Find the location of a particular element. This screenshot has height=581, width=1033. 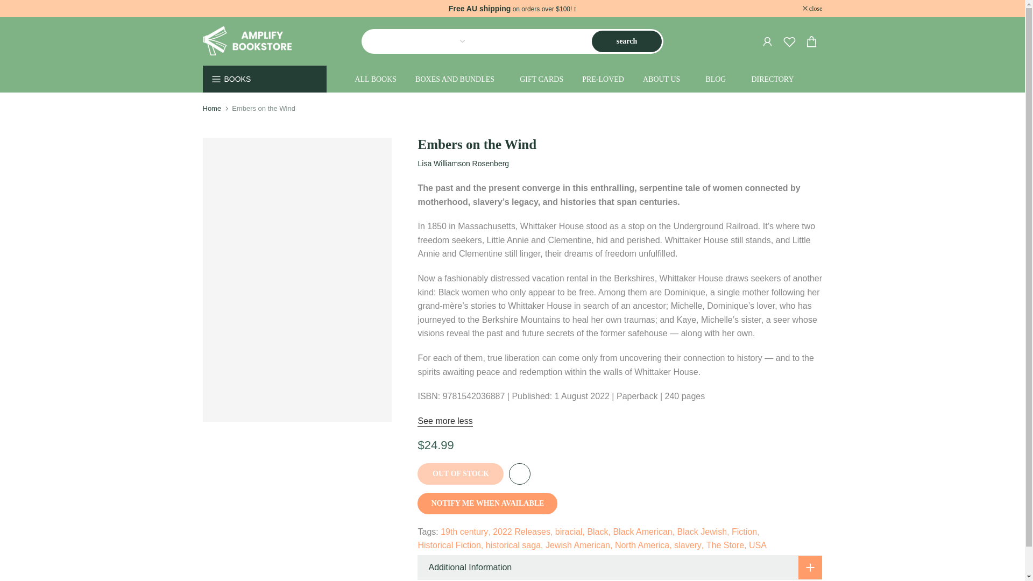

GIFT CARDS is located at coordinates (541, 80).